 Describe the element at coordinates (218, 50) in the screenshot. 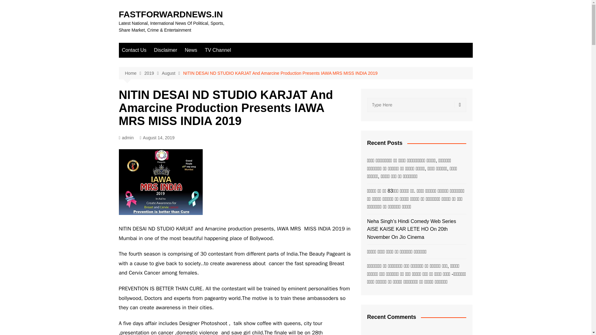

I see `TV Channel` at that location.